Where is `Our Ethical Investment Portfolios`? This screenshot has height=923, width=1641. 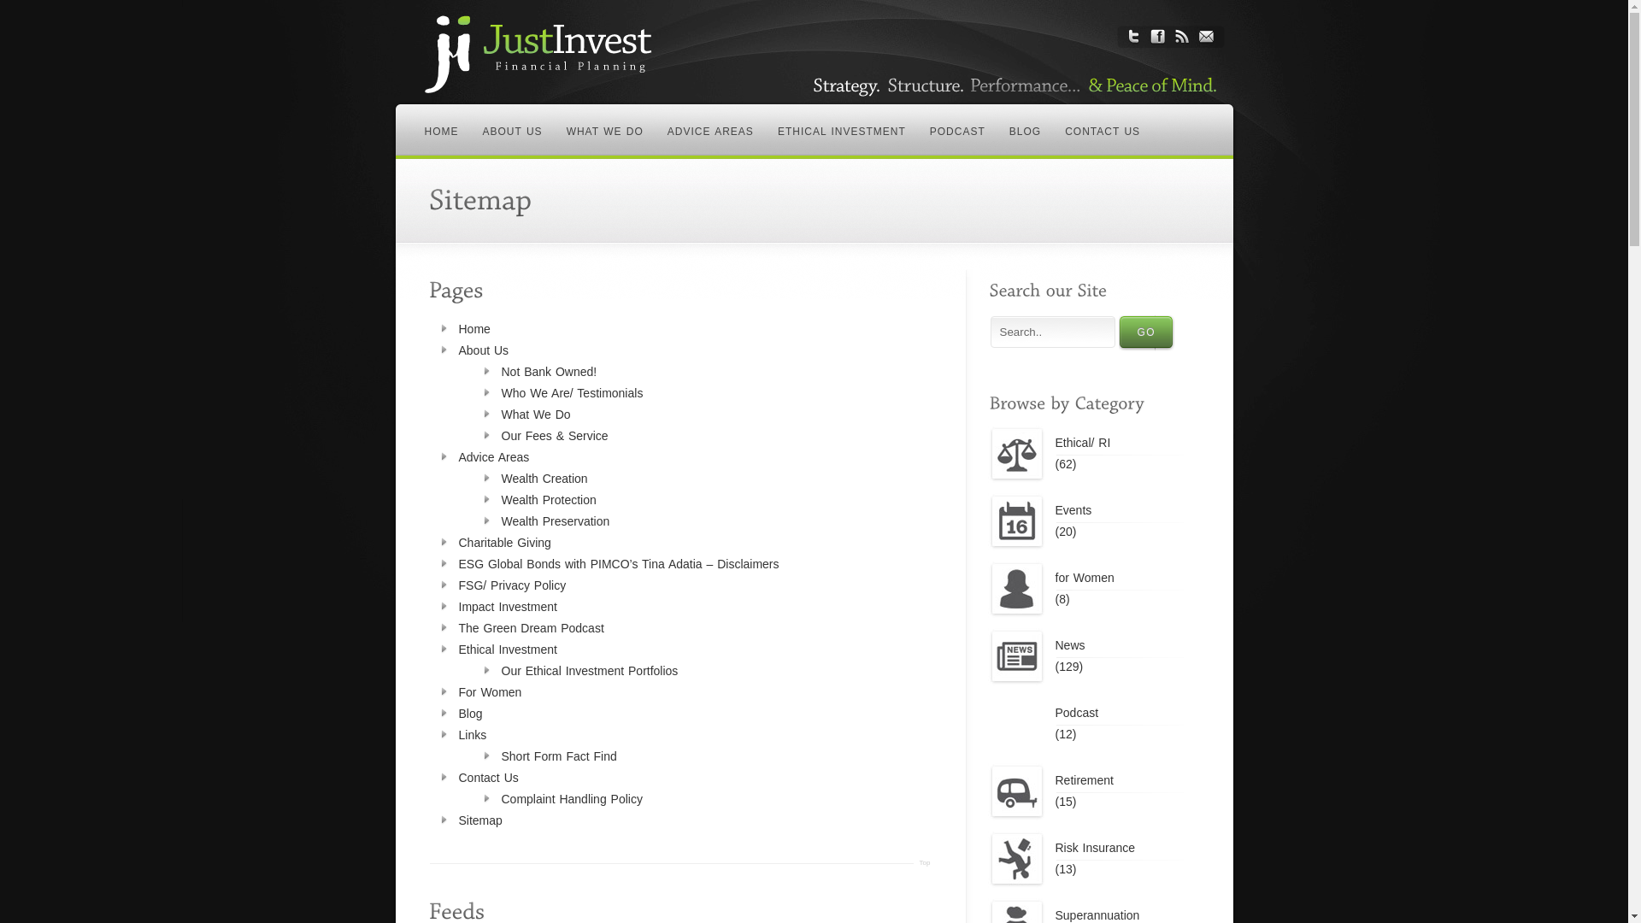 Our Ethical Investment Portfolios is located at coordinates (590, 671).